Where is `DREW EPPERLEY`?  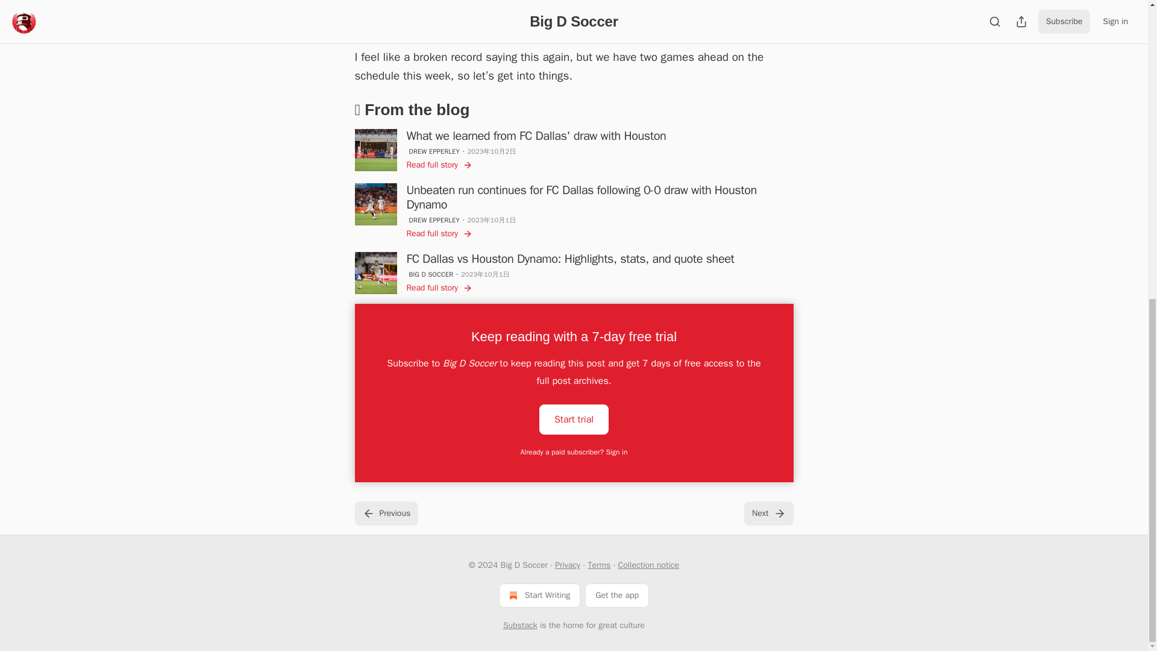 DREW EPPERLEY is located at coordinates (434, 219).